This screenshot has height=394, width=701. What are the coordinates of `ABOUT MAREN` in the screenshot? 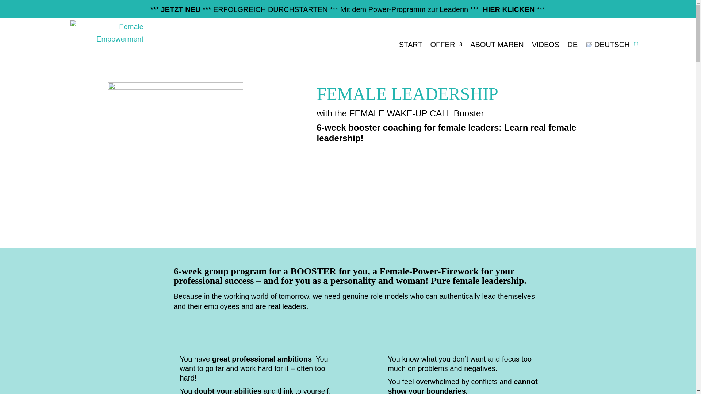 It's located at (497, 44).